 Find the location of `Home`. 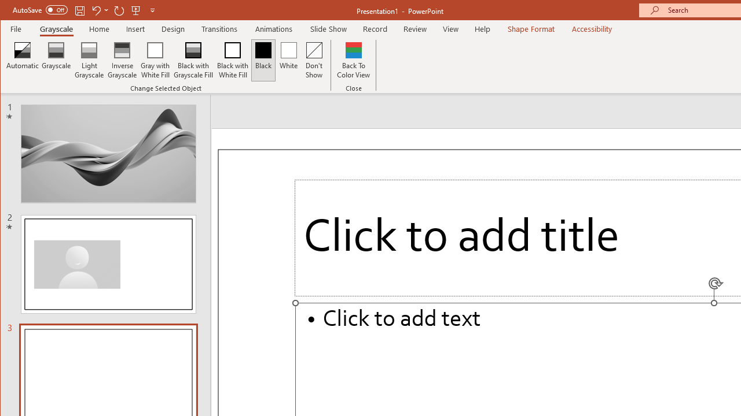

Home is located at coordinates (99, 29).